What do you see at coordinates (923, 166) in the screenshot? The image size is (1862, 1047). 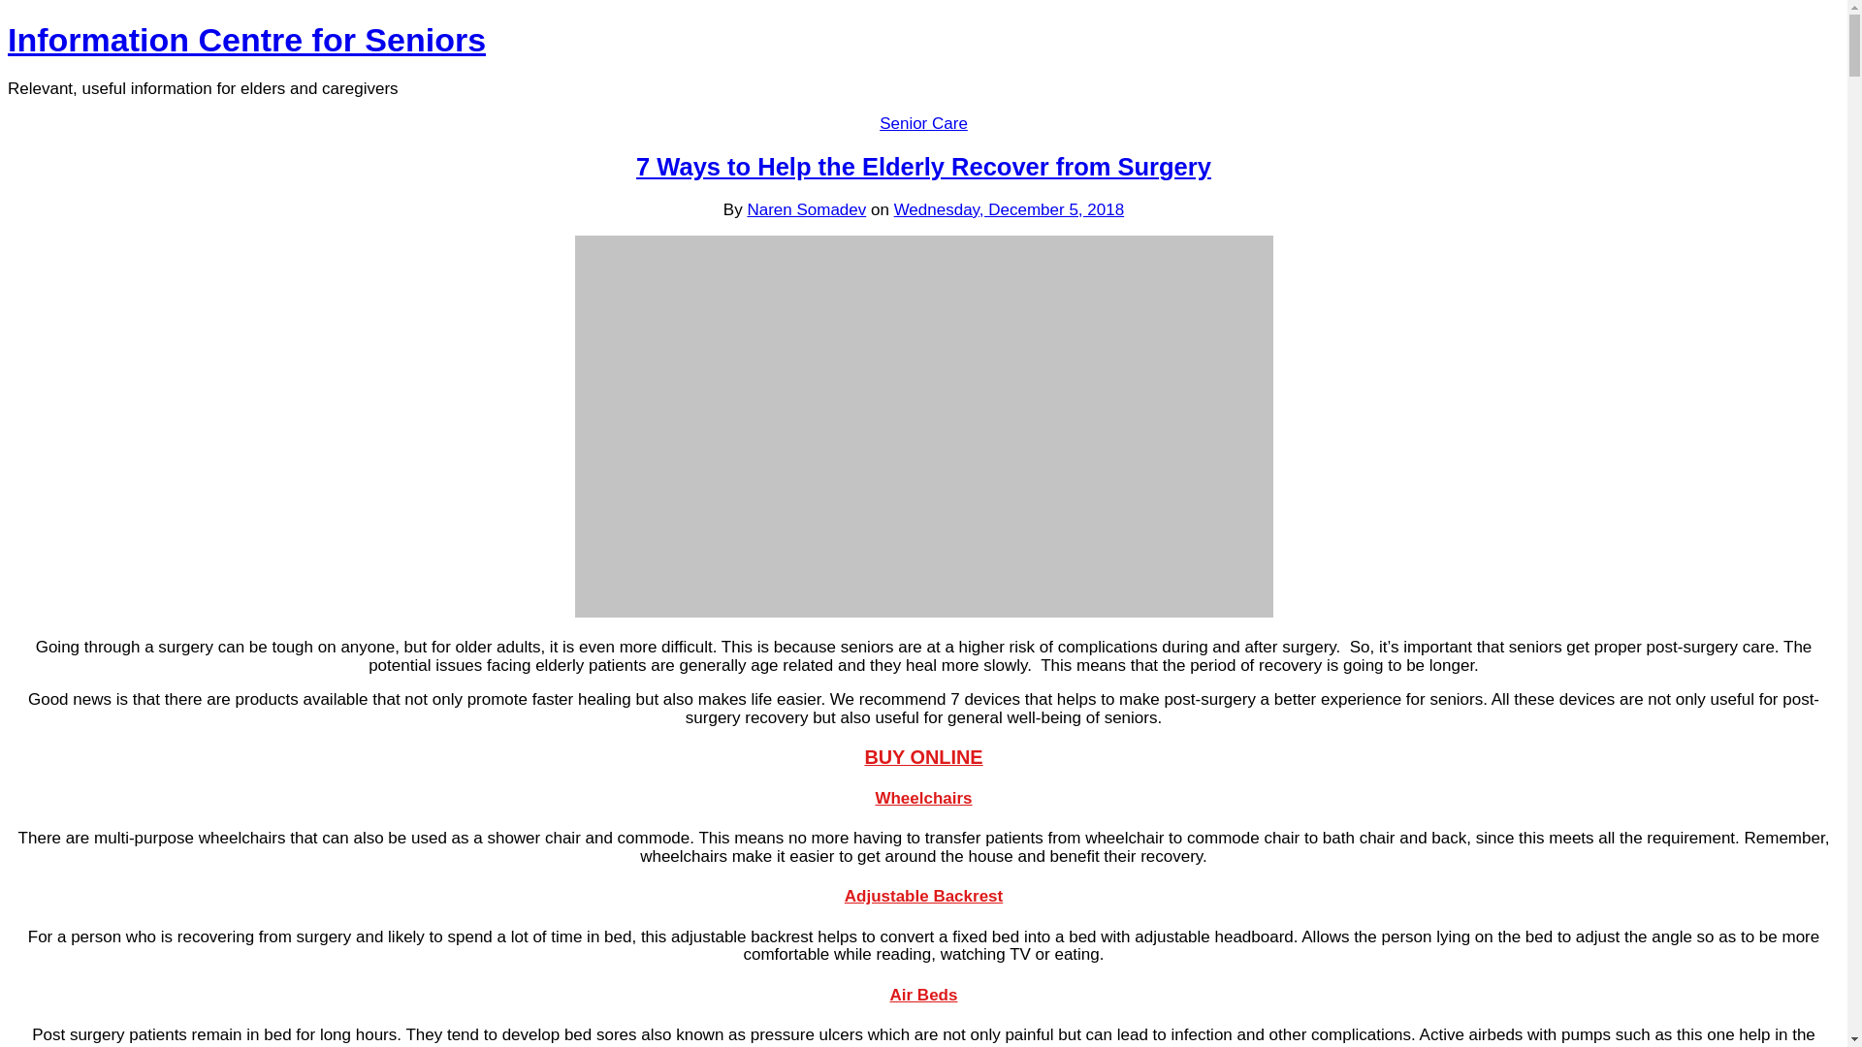 I see `7 Ways to Help the Elderly Recover from Surgery` at bounding box center [923, 166].